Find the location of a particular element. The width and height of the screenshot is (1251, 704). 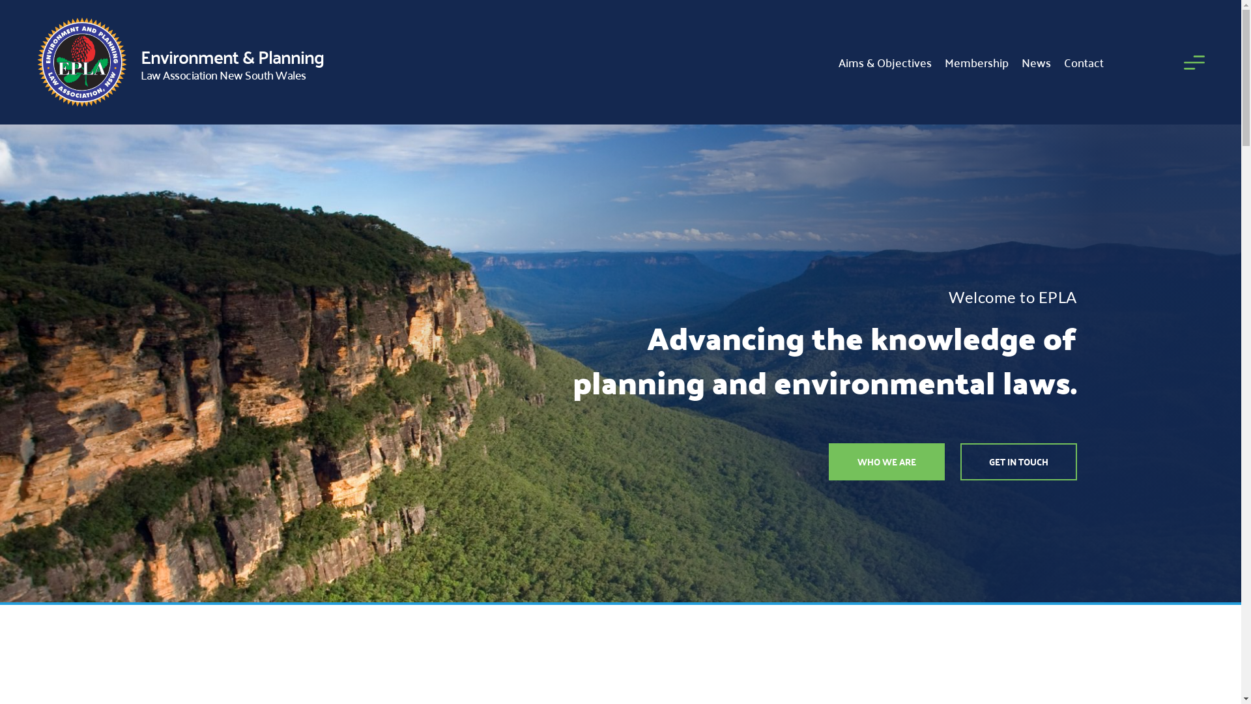

Aims & Objectives is located at coordinates (885, 63).